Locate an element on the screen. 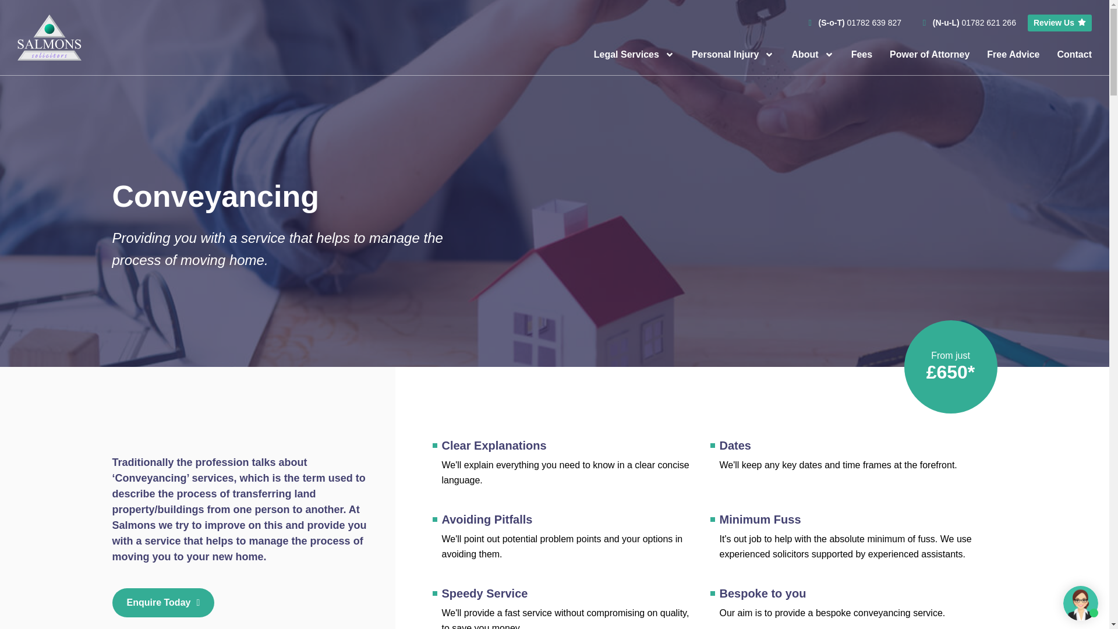  Personal Injury is located at coordinates (733, 55).